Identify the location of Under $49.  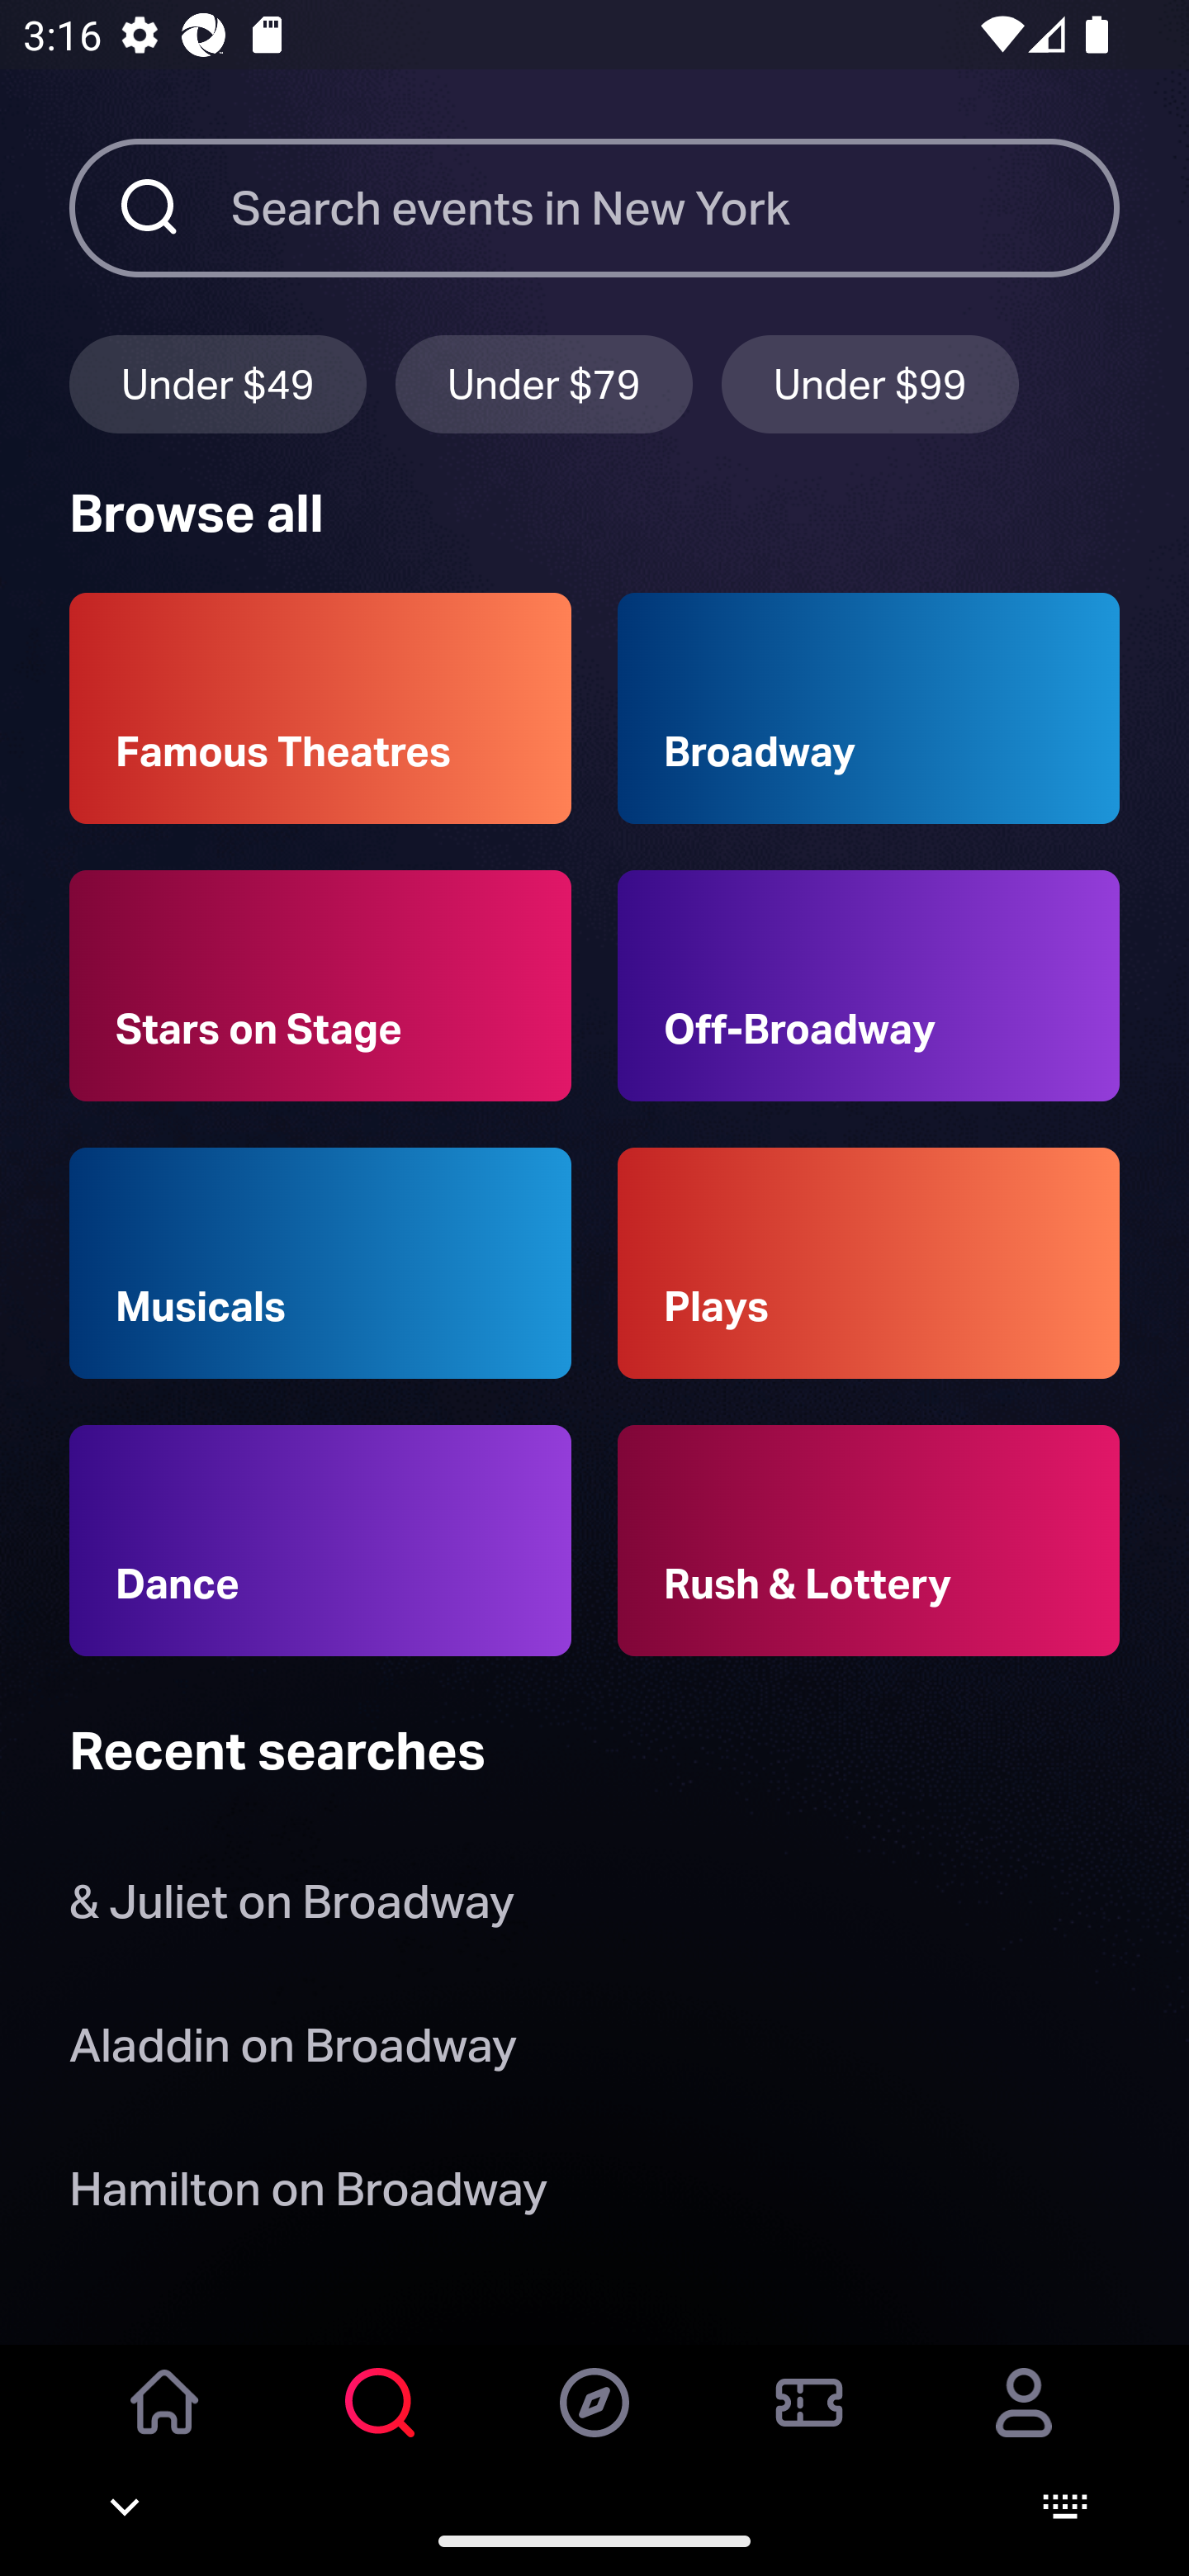
(217, 383).